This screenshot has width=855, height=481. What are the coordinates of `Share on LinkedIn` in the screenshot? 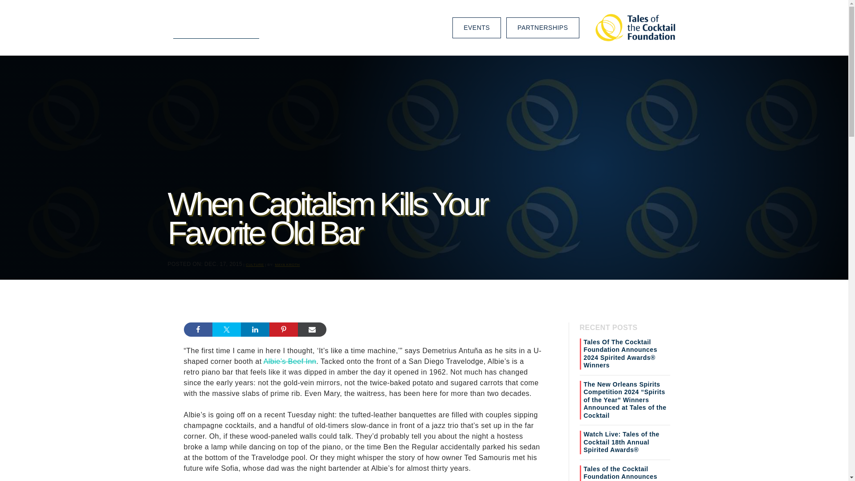 It's located at (255, 330).